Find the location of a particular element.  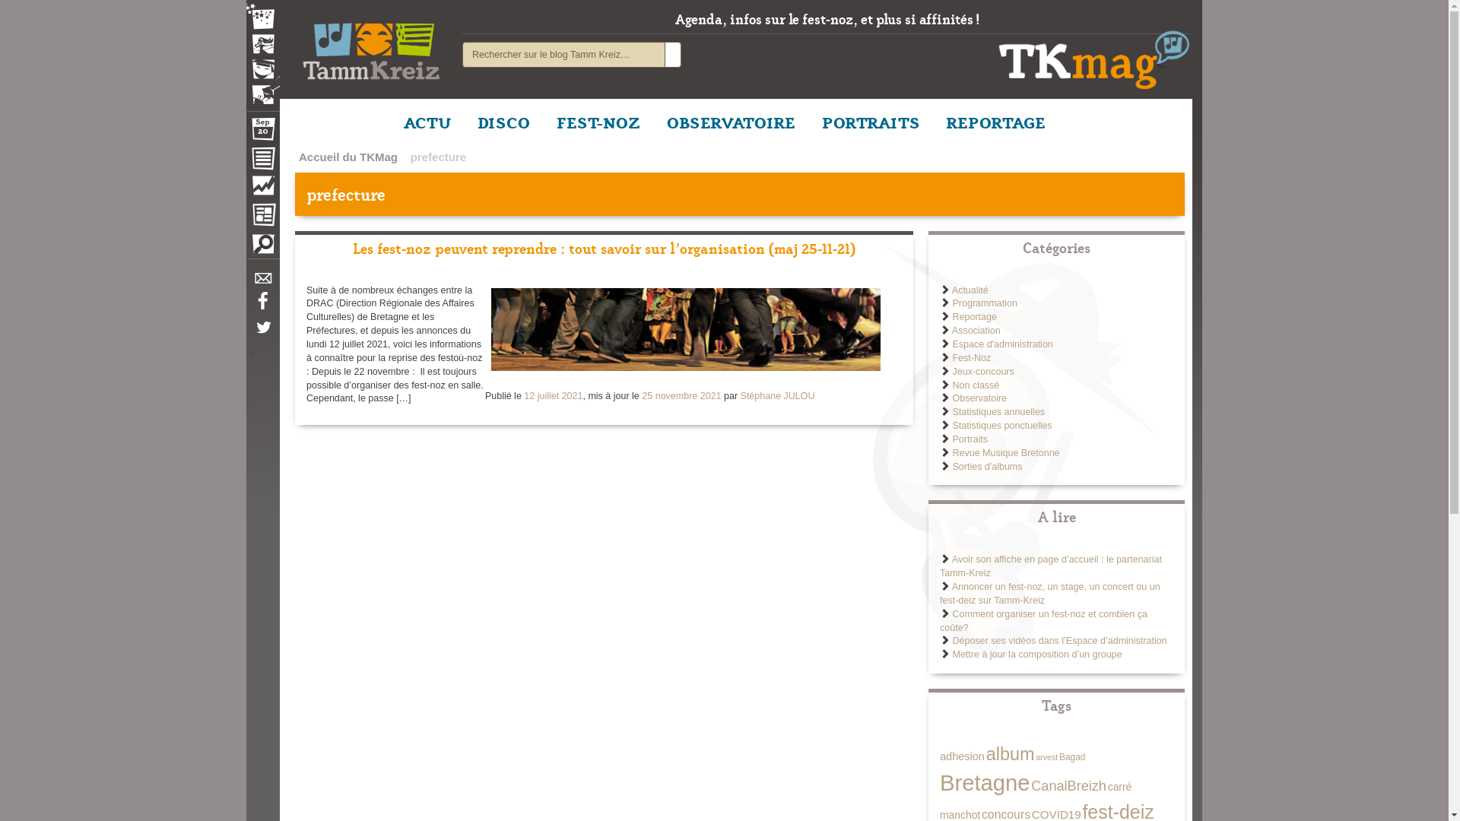

Portraits is located at coordinates (970, 439).